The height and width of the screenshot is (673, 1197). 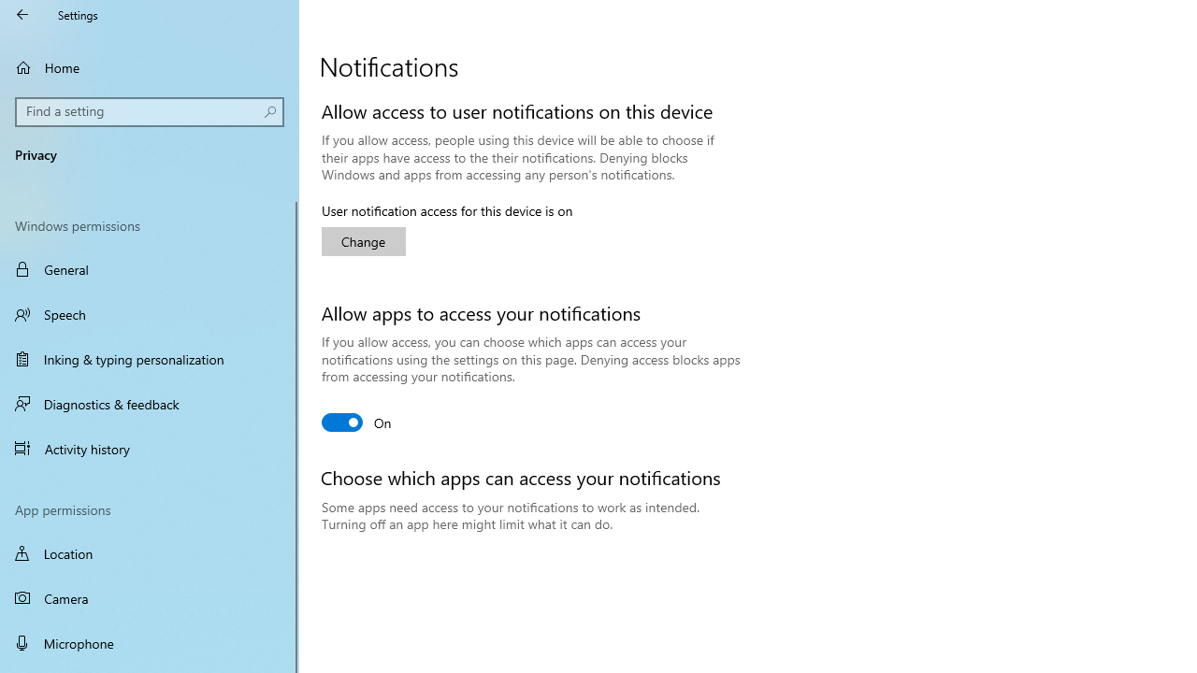 I want to click on Diagnostics & feedback, so click(x=150, y=404).